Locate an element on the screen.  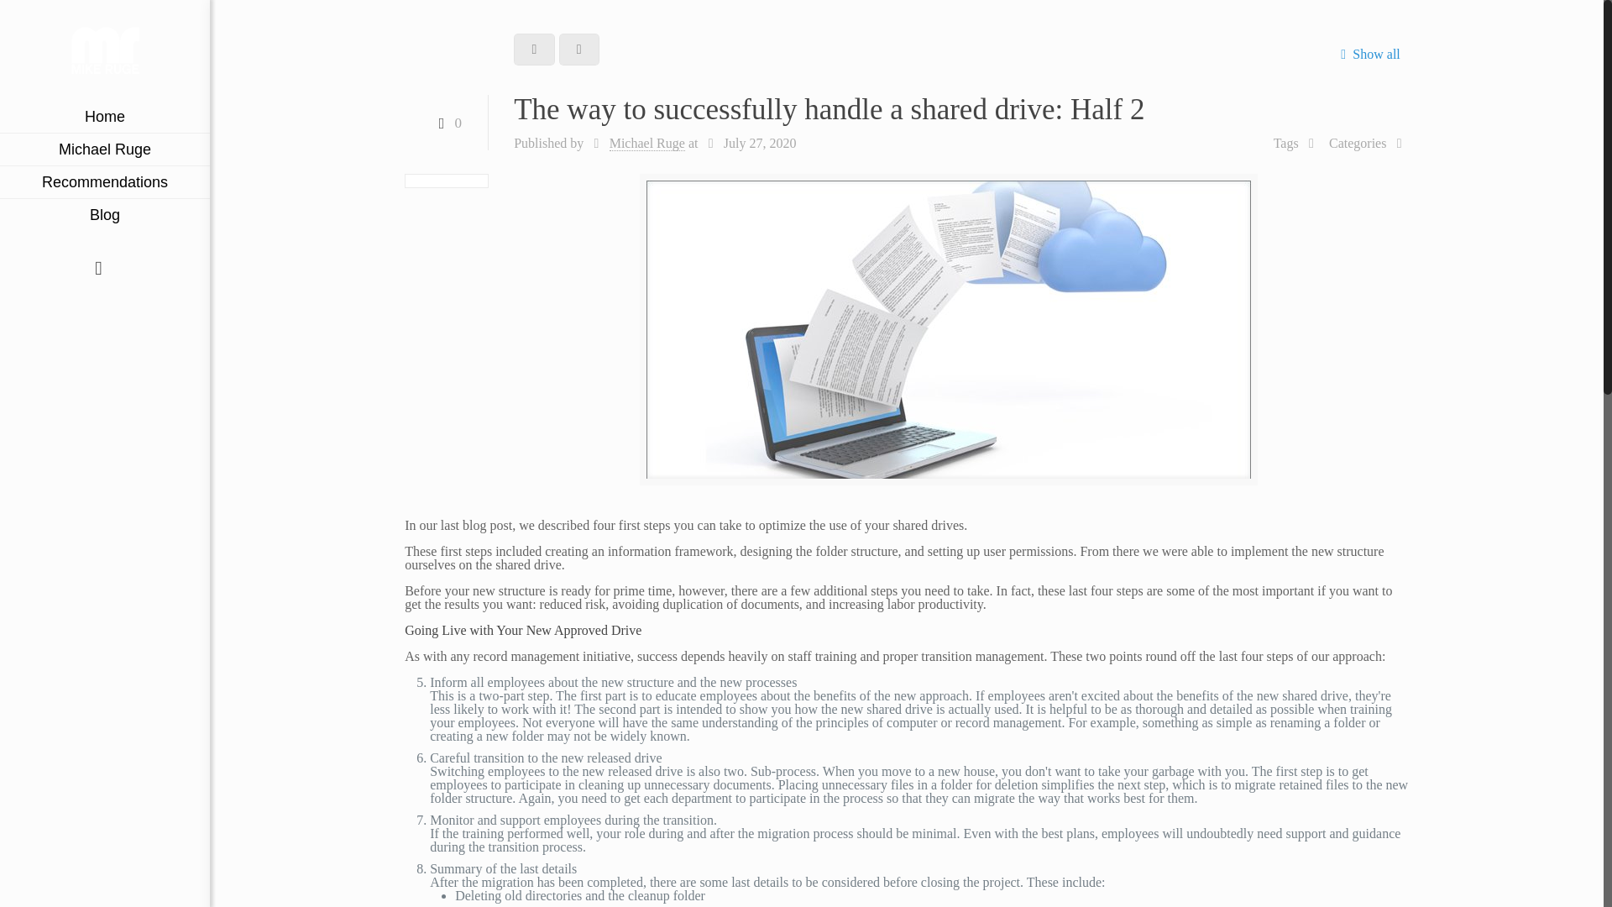
Show all is located at coordinates (1367, 54).